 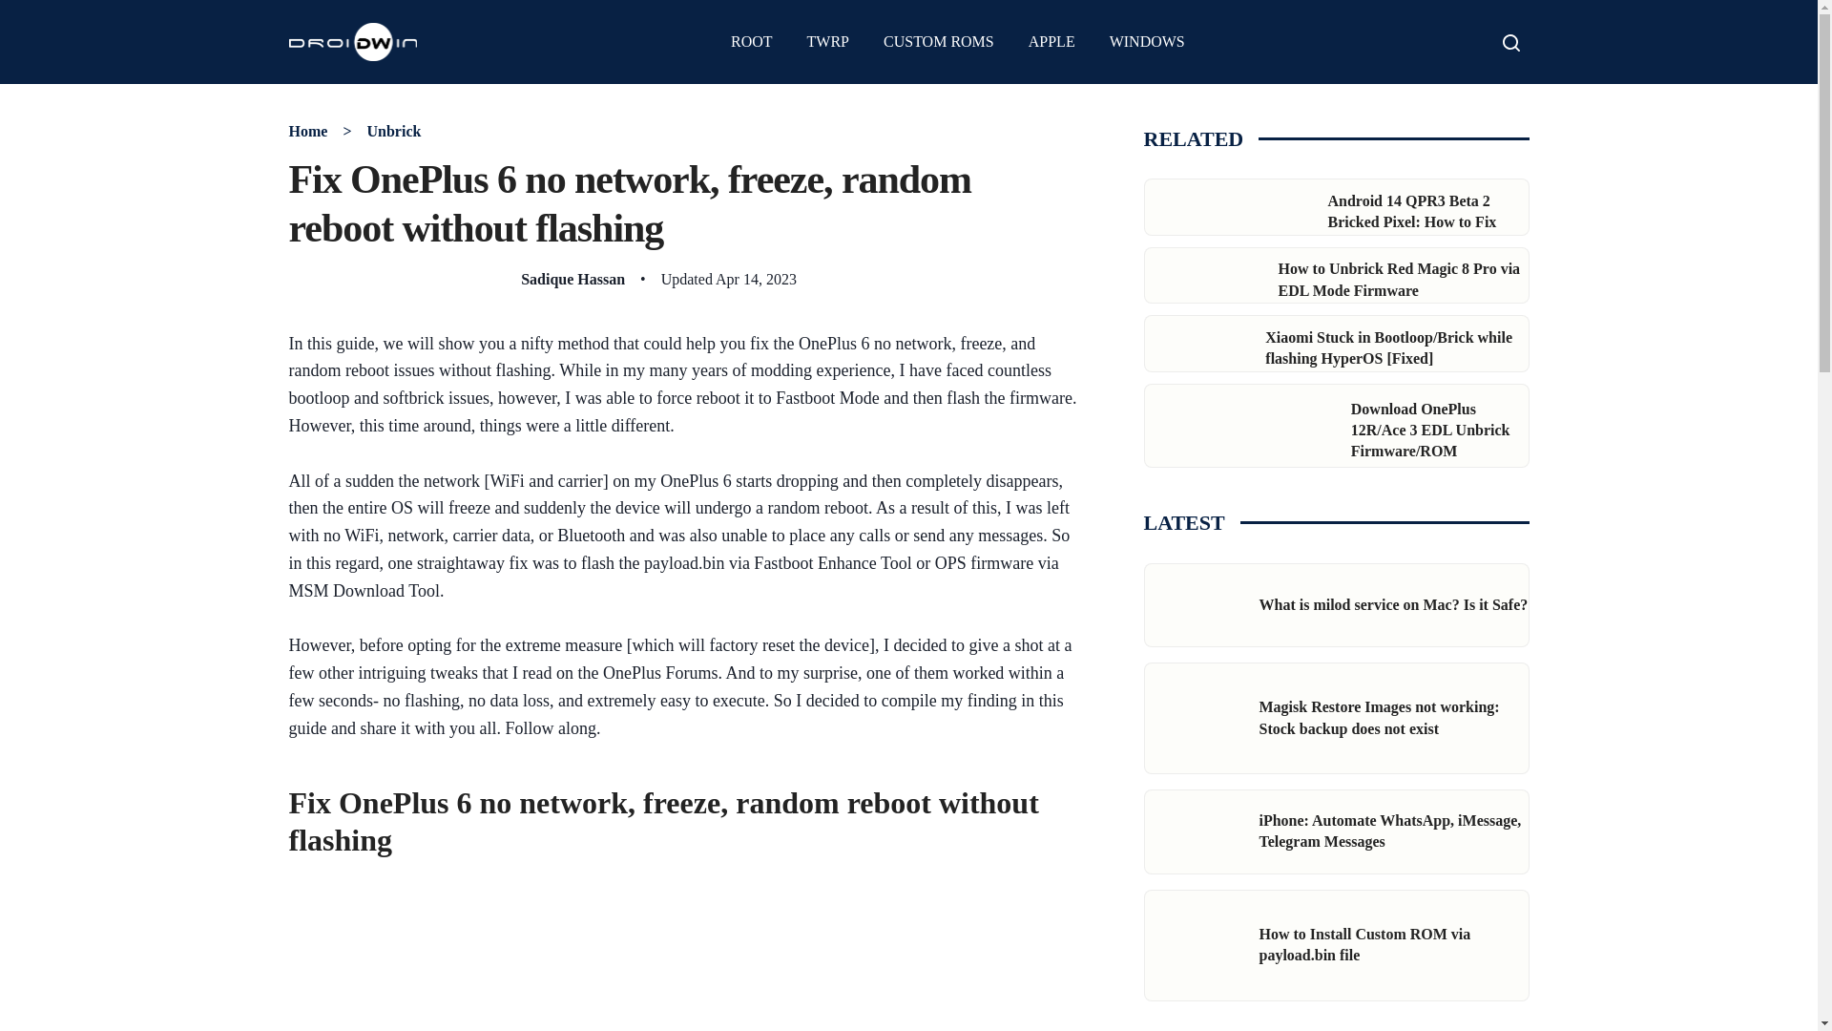 I want to click on Droidwin, so click(x=352, y=41).